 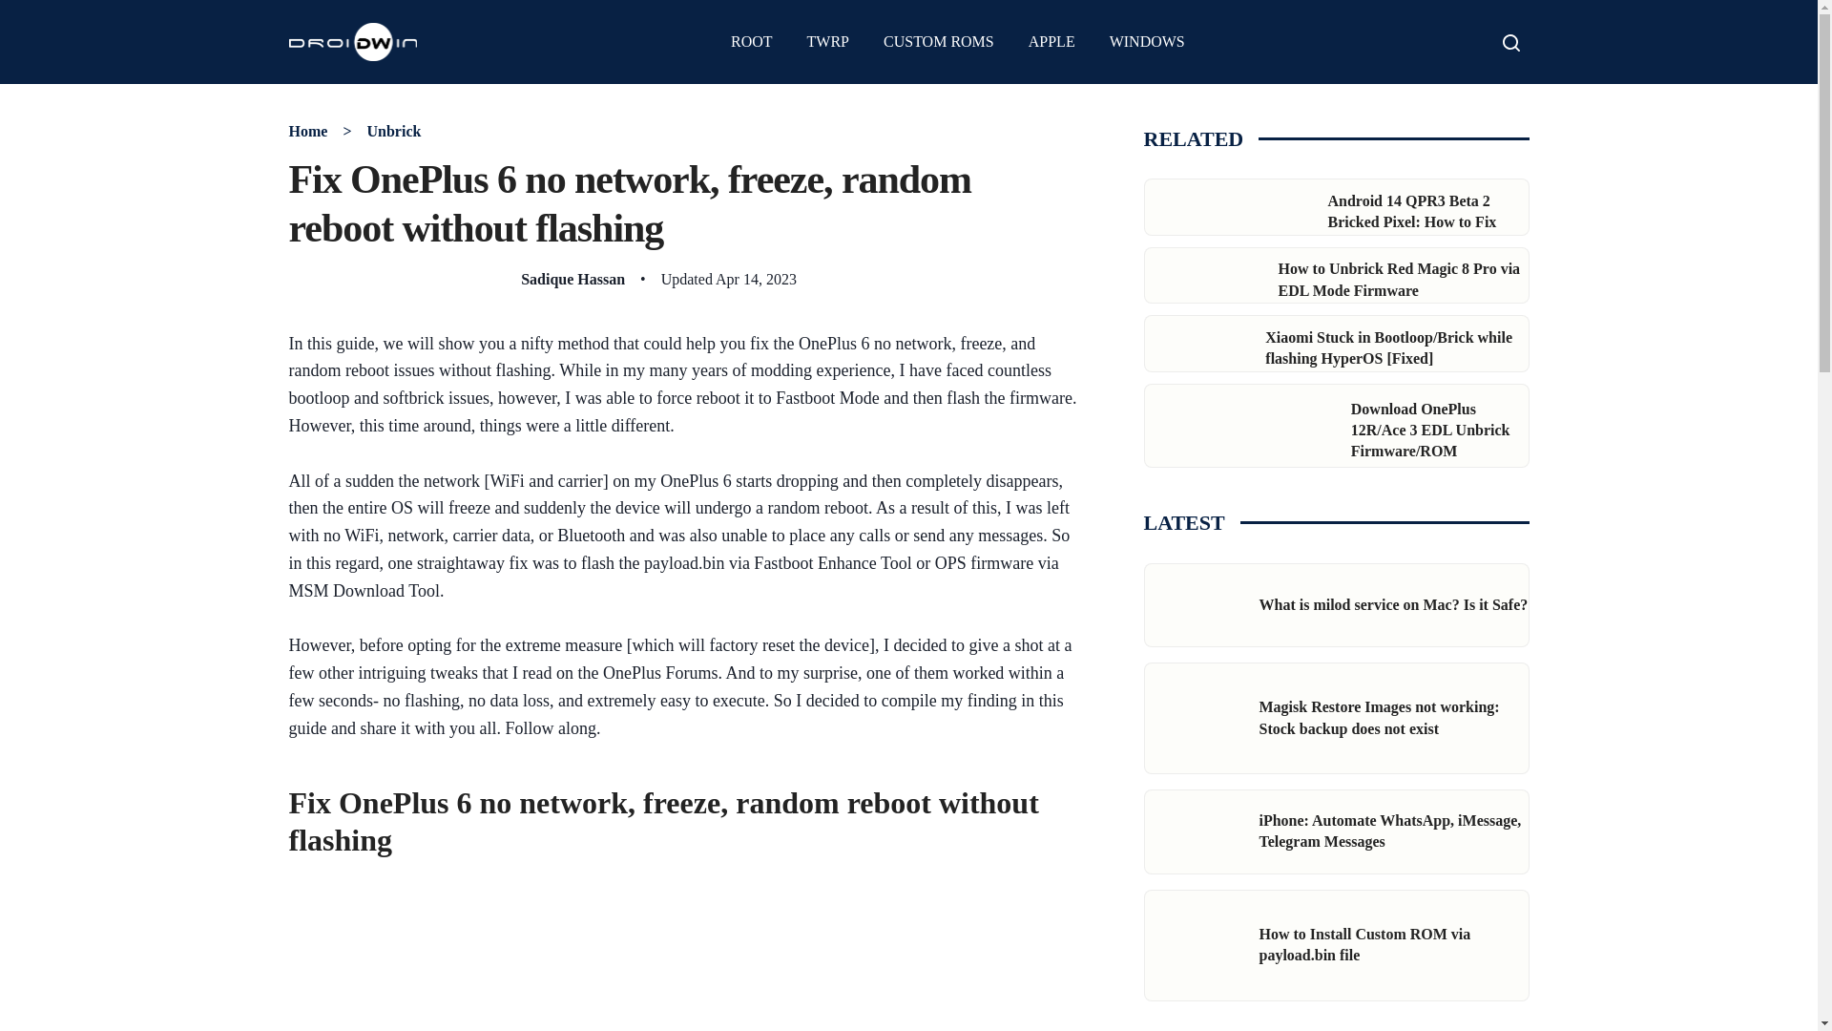 I want to click on Droidwin, so click(x=352, y=41).